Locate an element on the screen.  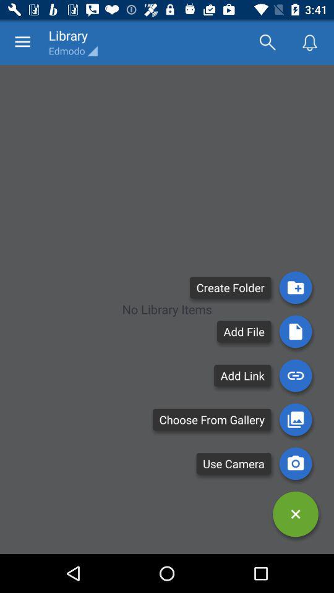
add link is located at coordinates (296, 376).